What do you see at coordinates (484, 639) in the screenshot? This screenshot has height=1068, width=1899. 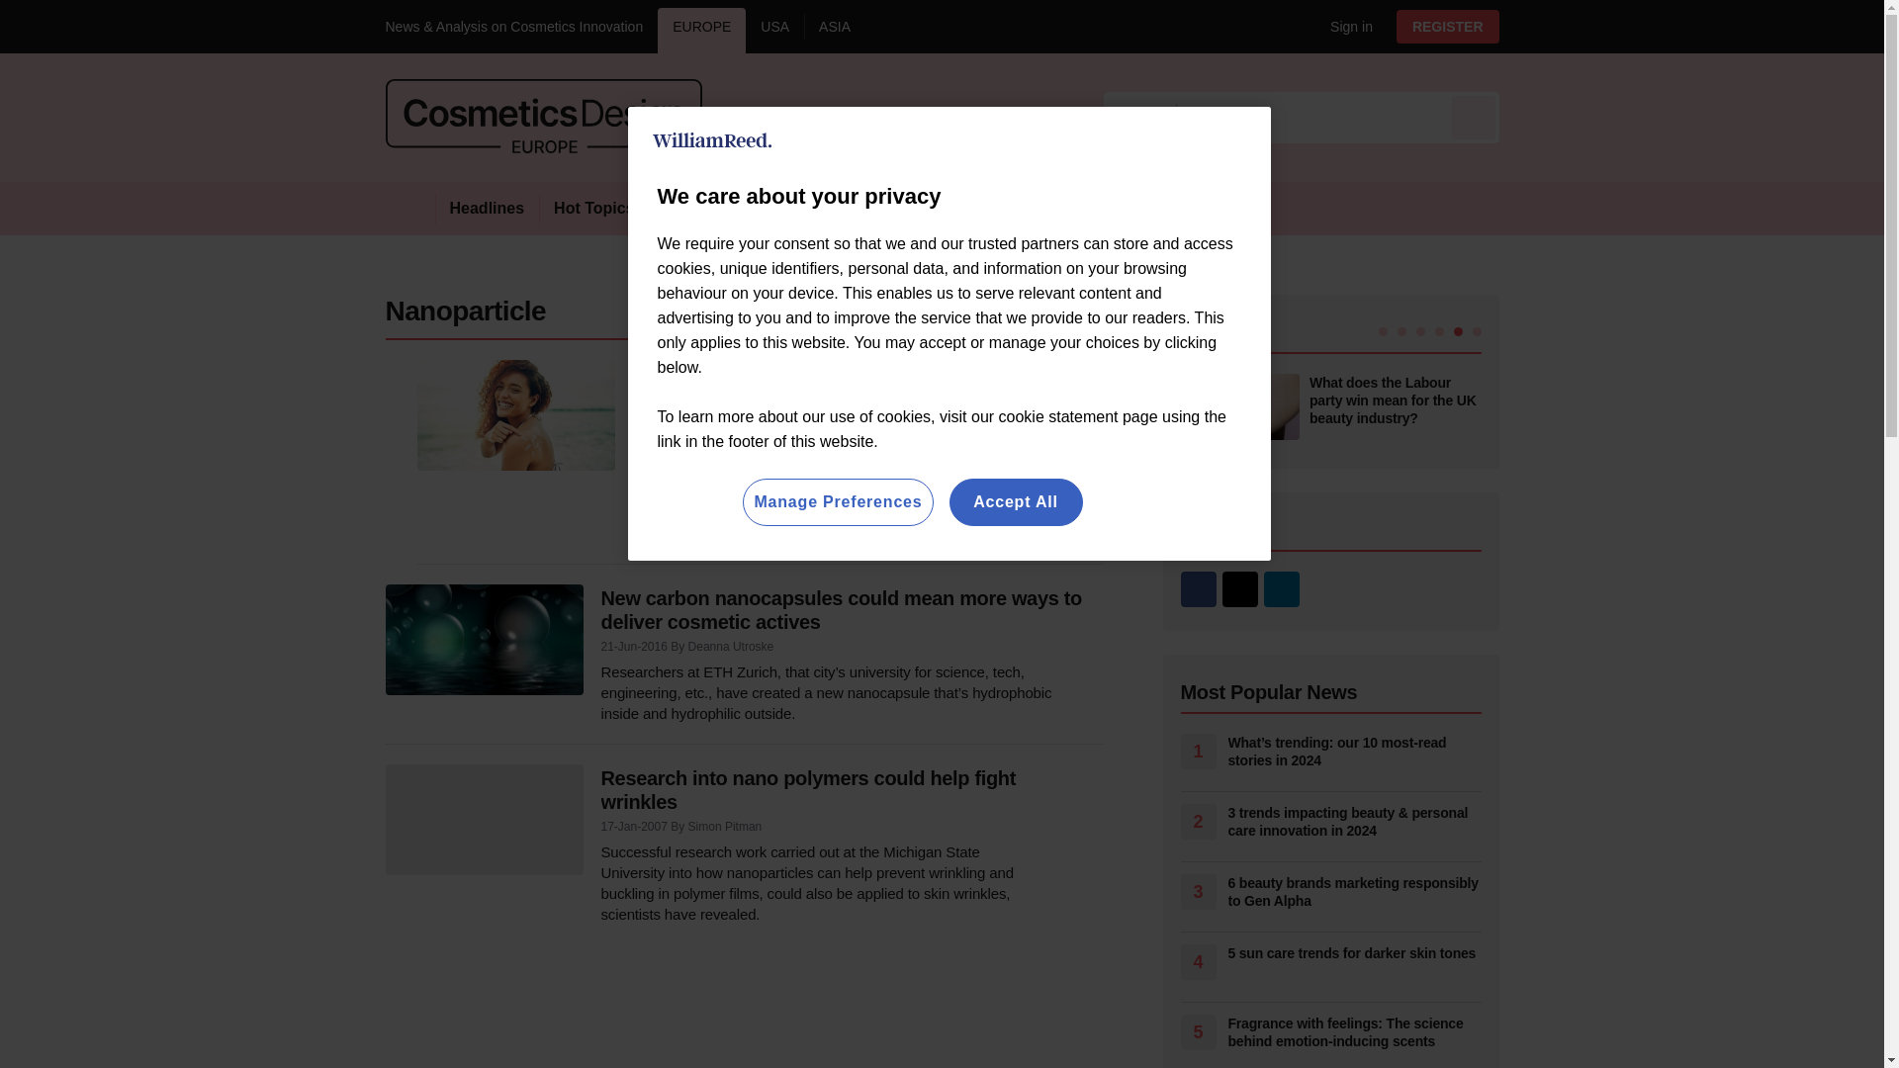 I see `View full article` at bounding box center [484, 639].